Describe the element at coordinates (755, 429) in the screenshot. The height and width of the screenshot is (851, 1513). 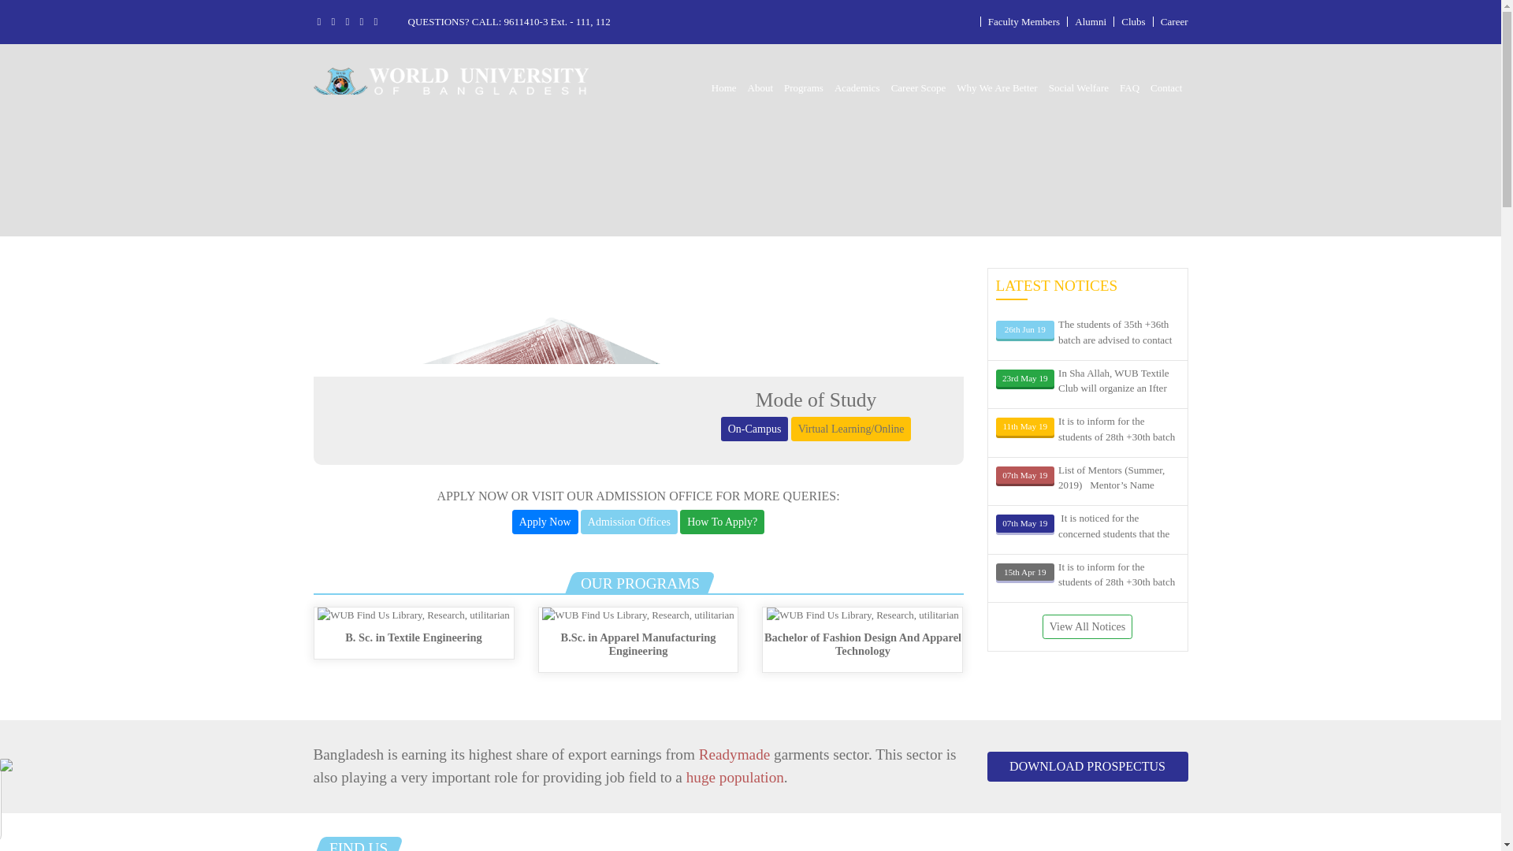
I see `On-Campus` at that location.